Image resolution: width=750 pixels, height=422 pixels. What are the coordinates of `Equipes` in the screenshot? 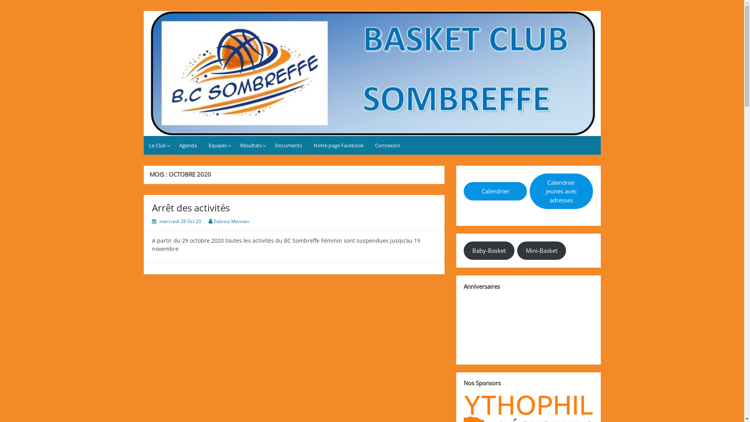 It's located at (218, 145).